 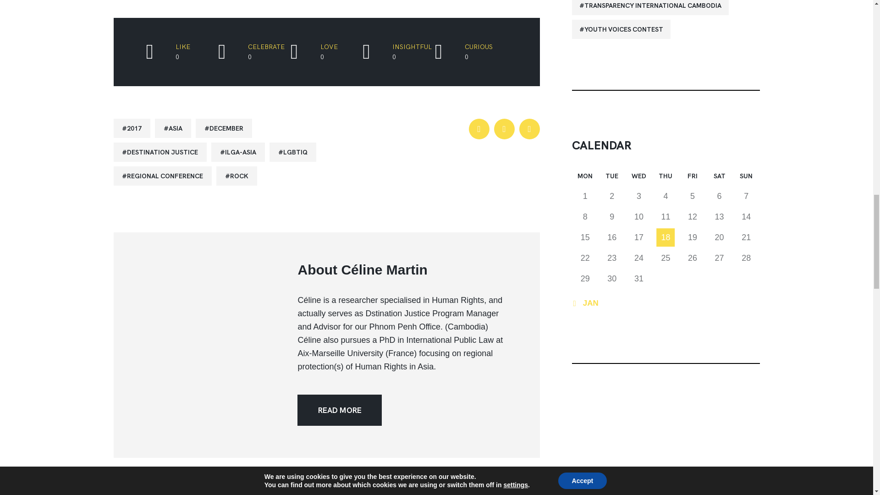 I want to click on Wednesday, so click(x=639, y=178).